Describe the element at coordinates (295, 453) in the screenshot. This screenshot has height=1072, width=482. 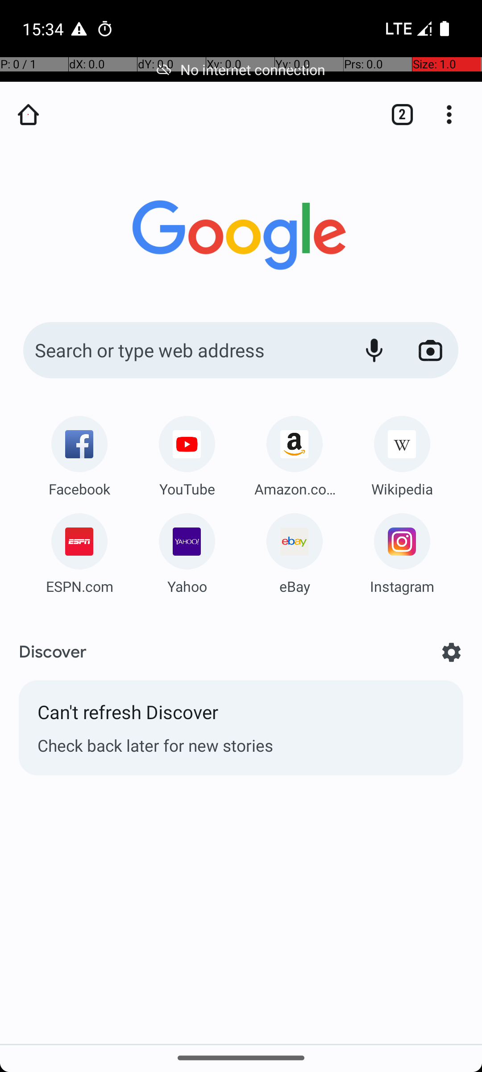
I see `Navigate: Amazon.com: www.amazon.com` at that location.